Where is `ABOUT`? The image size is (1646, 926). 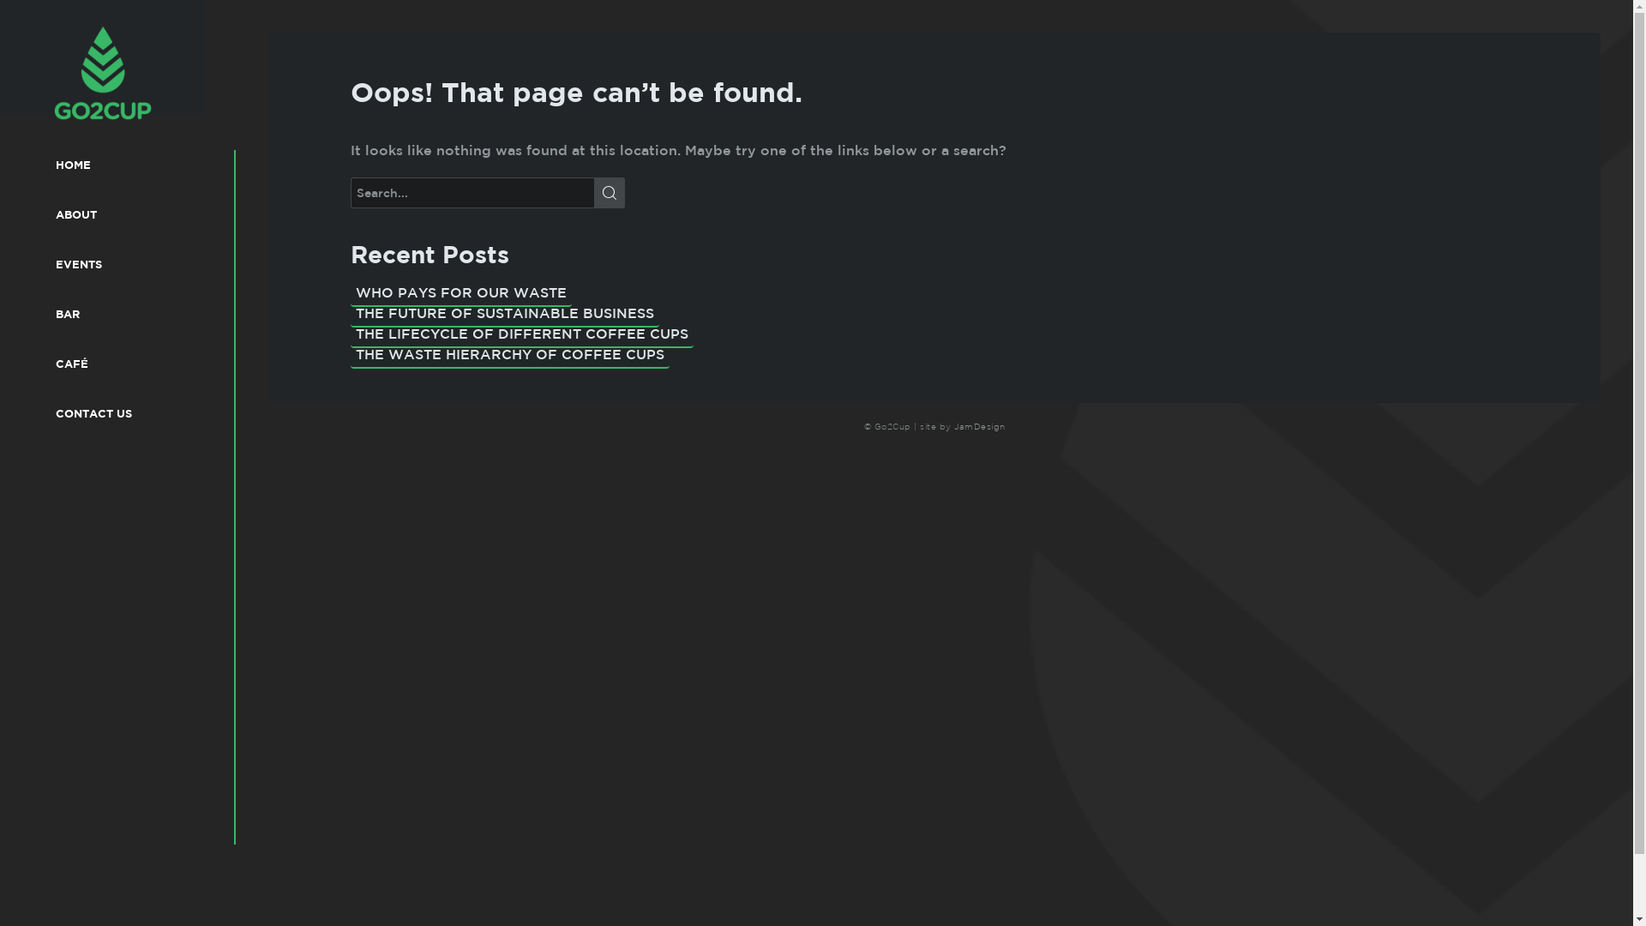 ABOUT is located at coordinates (123, 213).